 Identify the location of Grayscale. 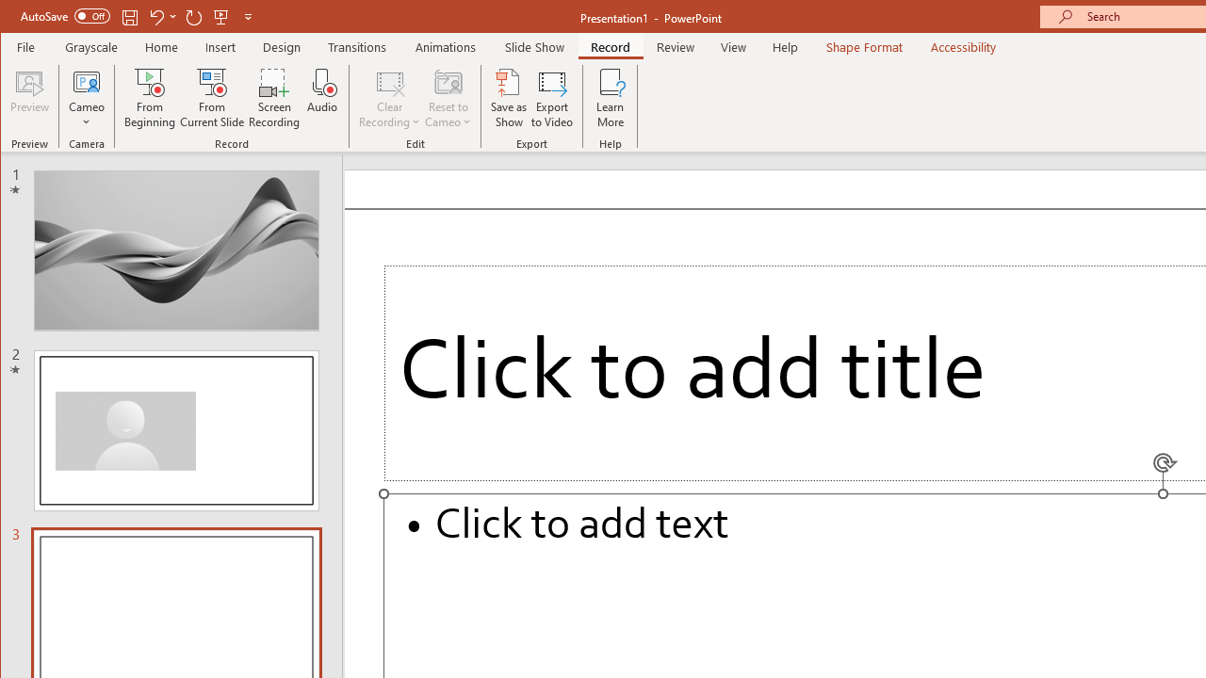
(92, 47).